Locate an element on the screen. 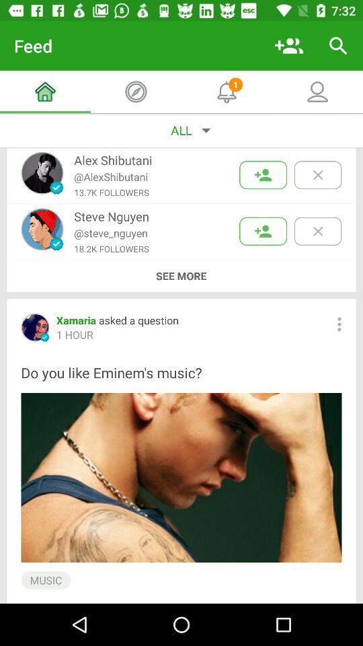 This screenshot has width=363, height=646. dismiss suggestion is located at coordinates (317, 231).